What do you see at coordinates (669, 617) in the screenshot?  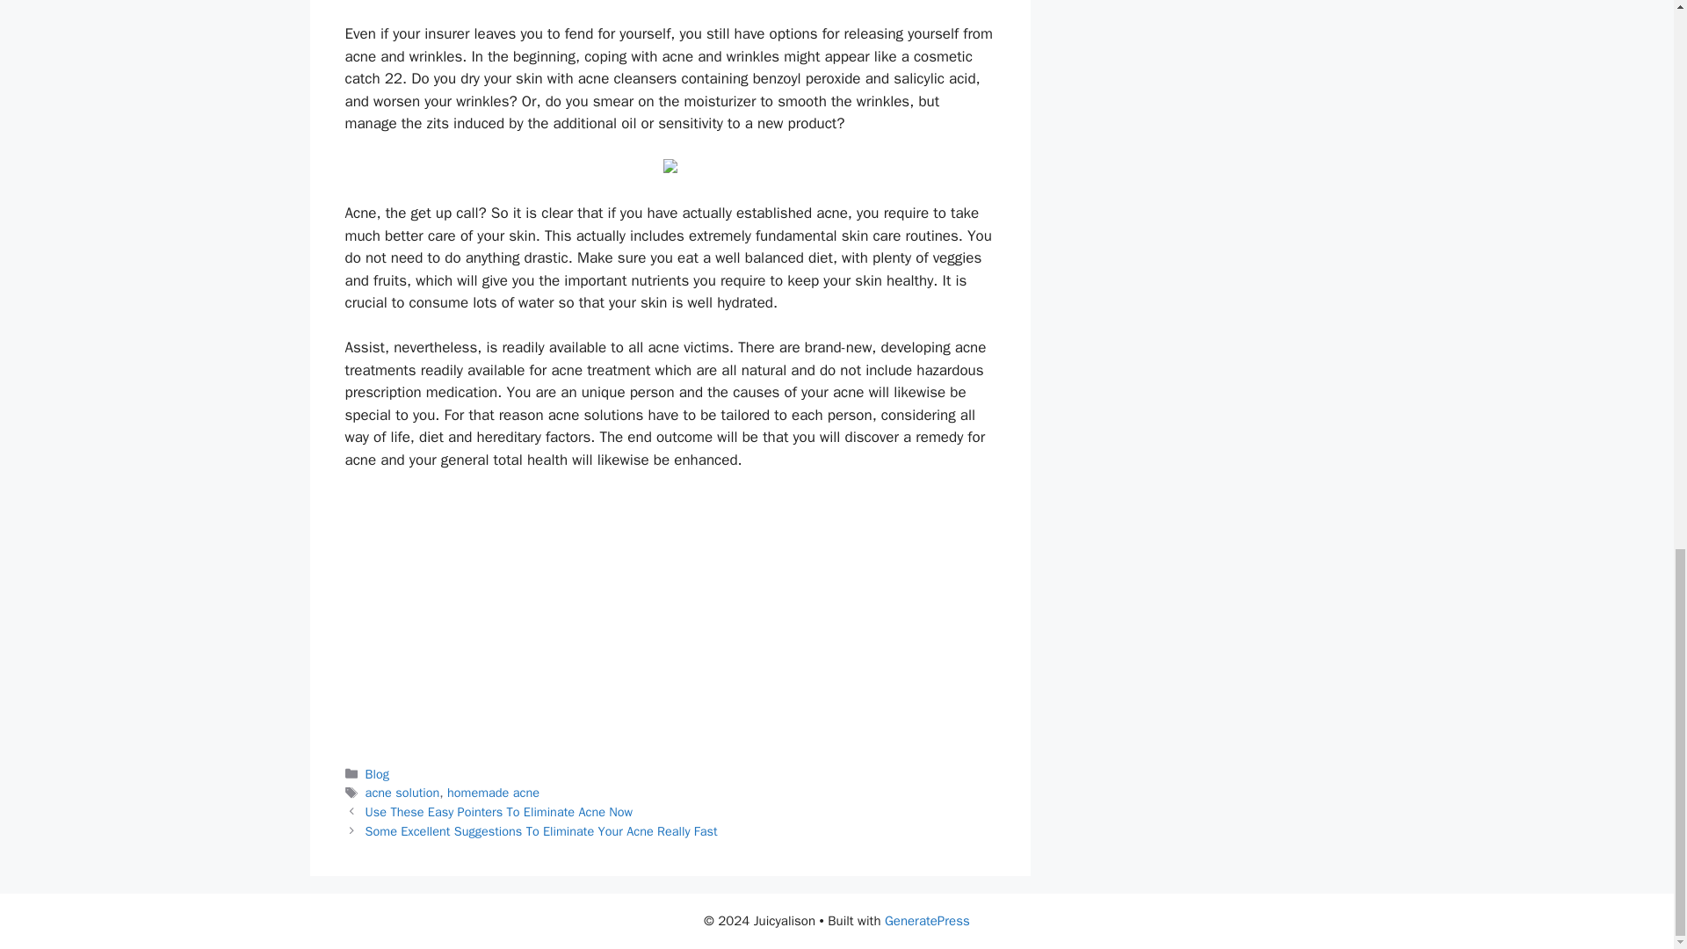 I see `Advertisement` at bounding box center [669, 617].